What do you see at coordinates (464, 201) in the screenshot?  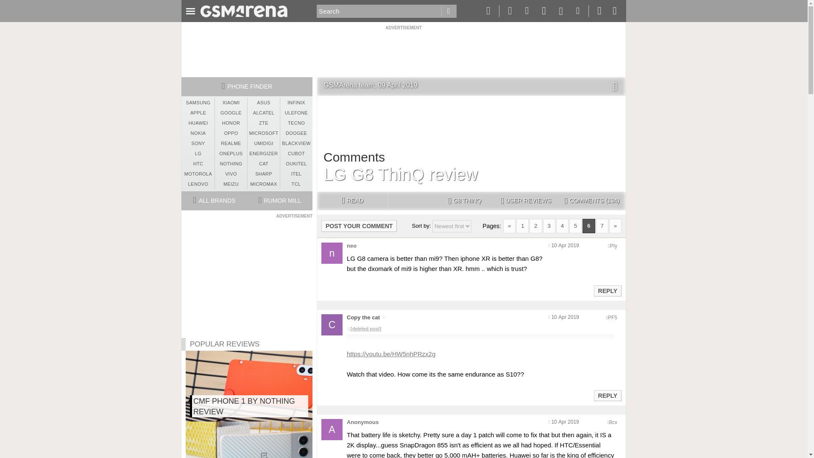 I see `G8 THINQ` at bounding box center [464, 201].